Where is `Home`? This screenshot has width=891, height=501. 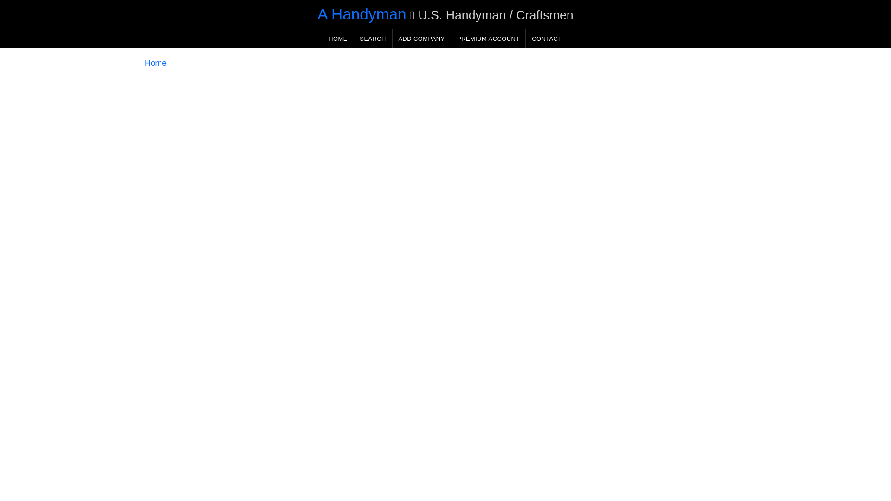 Home is located at coordinates (155, 63).